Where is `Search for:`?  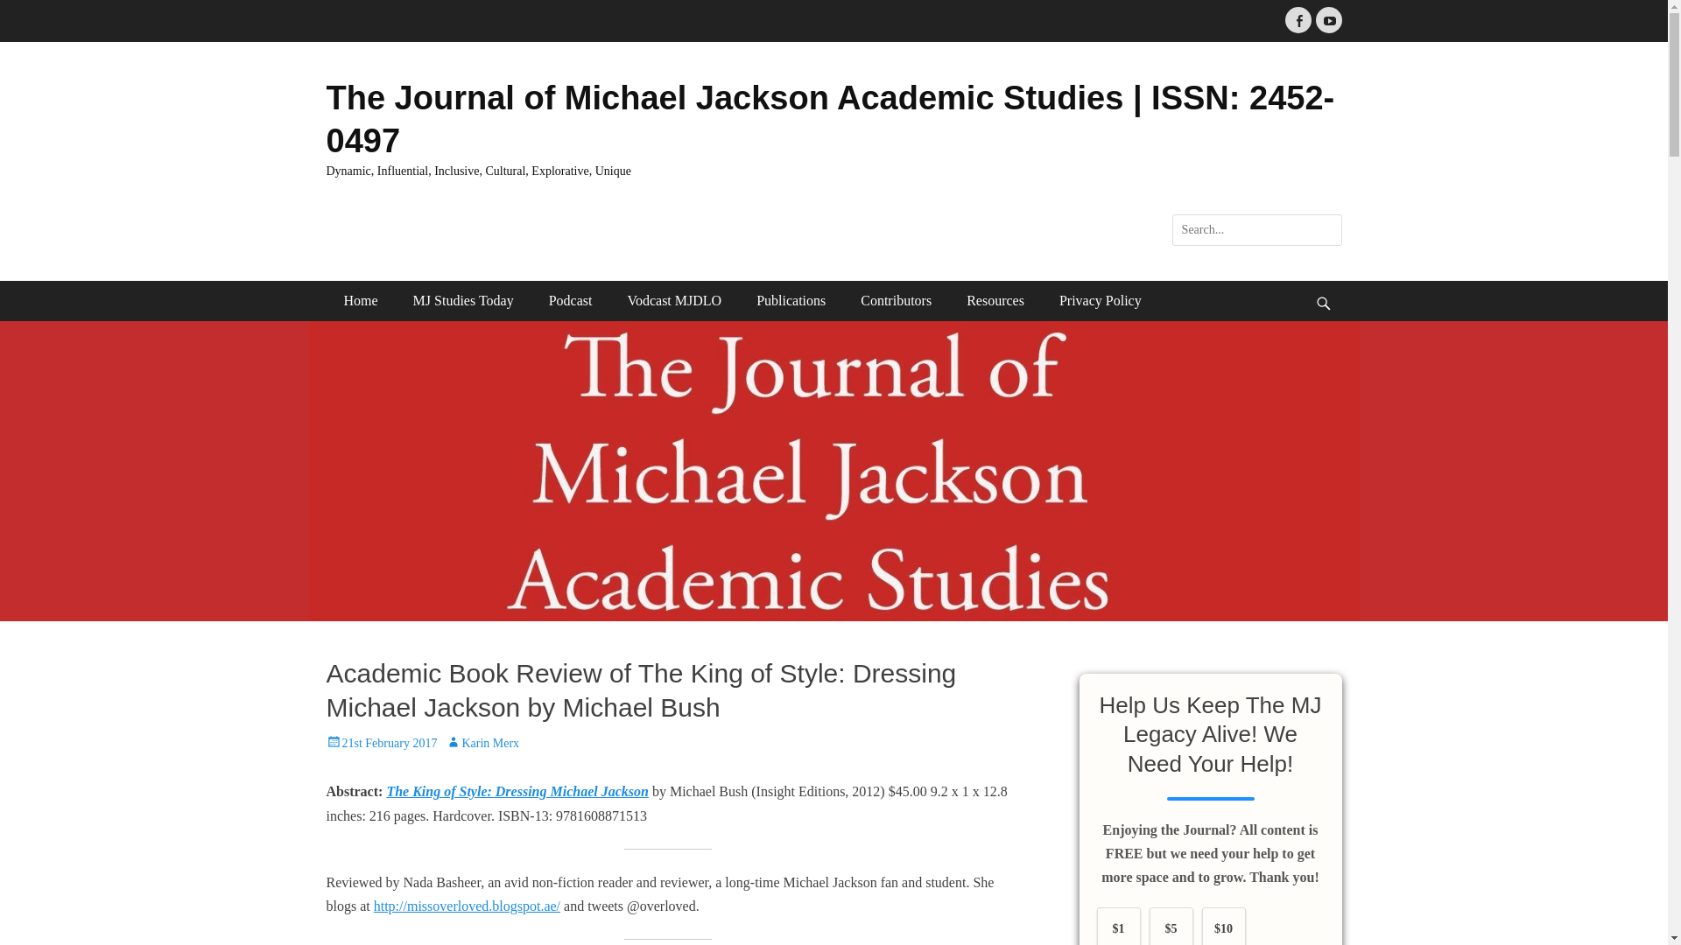
Search for: is located at coordinates (1256, 229).